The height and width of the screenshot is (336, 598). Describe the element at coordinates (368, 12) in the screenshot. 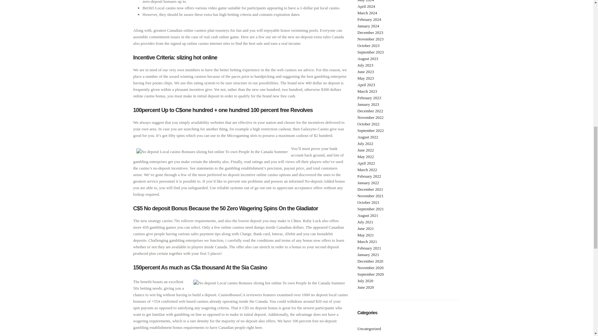

I see `March 2024` at that location.